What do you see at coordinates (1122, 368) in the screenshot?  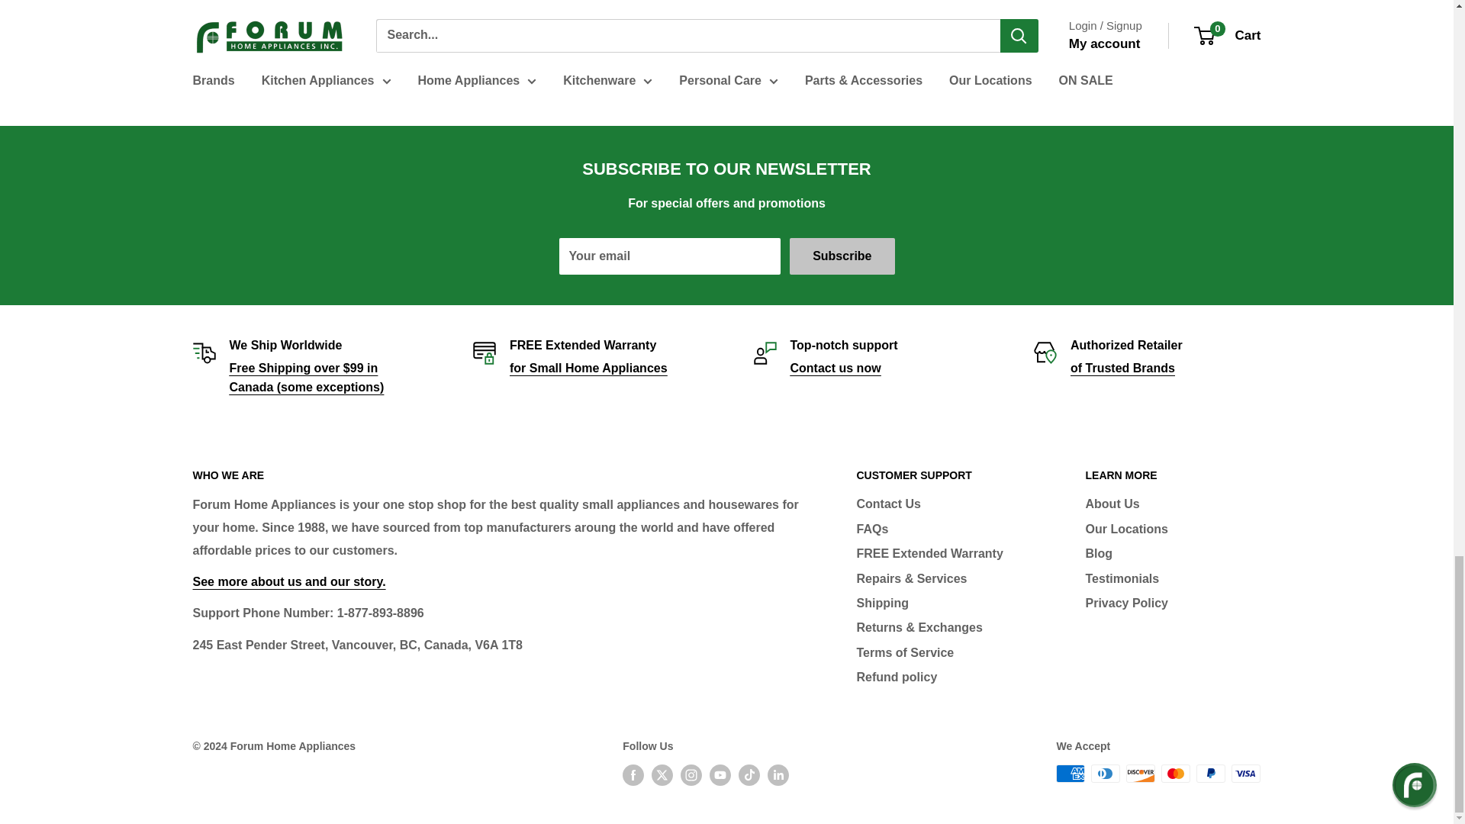 I see `Top Brands` at bounding box center [1122, 368].